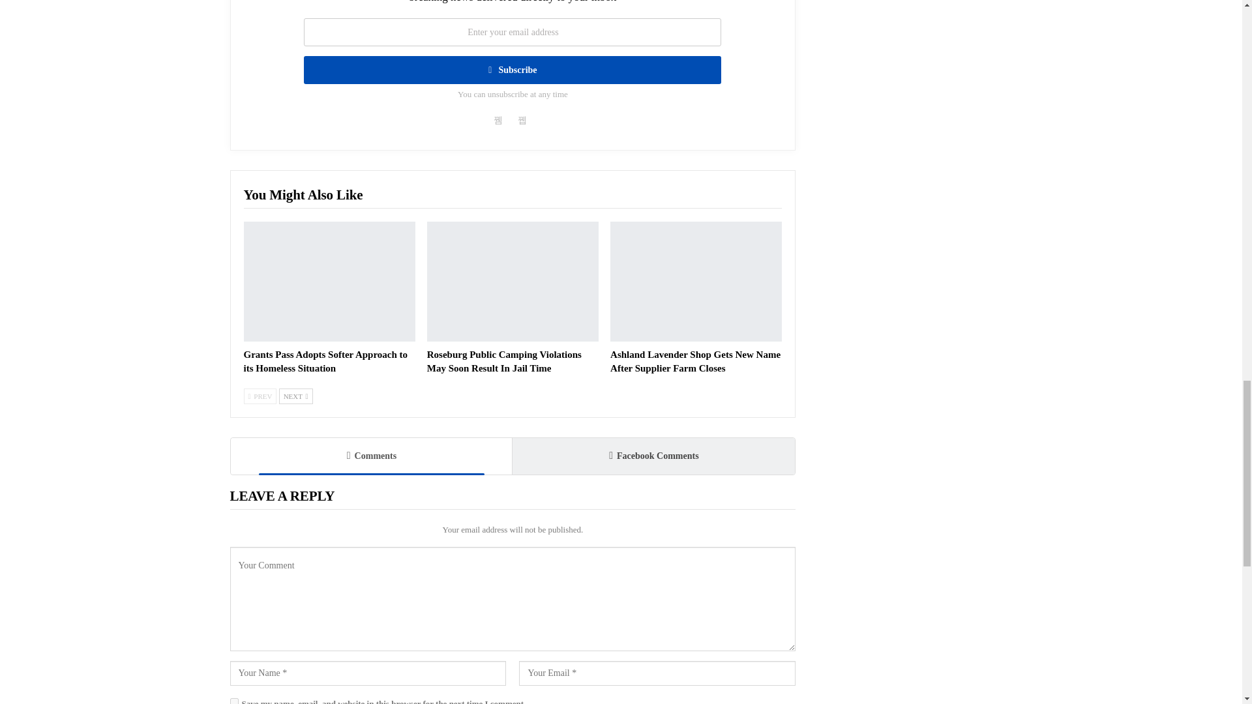 The image size is (1252, 704). I want to click on You Might Also Like, so click(303, 196).